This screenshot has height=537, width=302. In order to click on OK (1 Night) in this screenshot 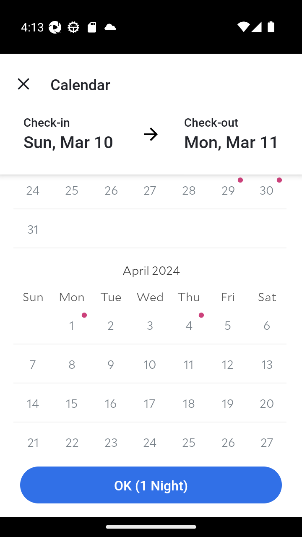, I will do `click(151, 485)`.